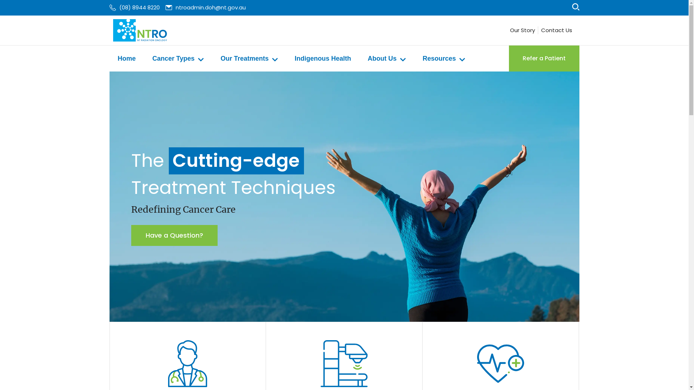 The height and width of the screenshot is (390, 694). Describe the element at coordinates (544, 58) in the screenshot. I see `Refer a Patient` at that location.